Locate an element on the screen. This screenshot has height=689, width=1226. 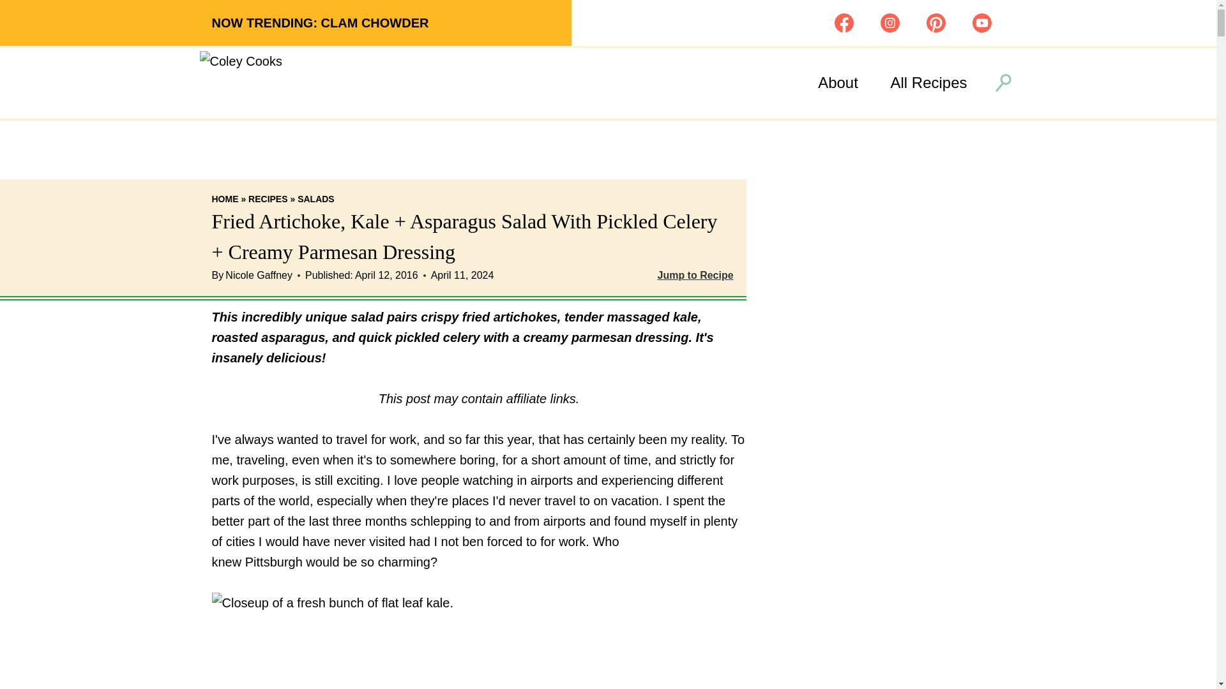
SALADS is located at coordinates (316, 198).